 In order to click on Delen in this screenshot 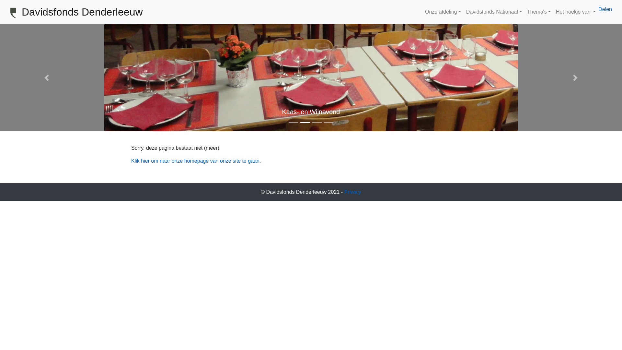, I will do `click(605, 9)`.